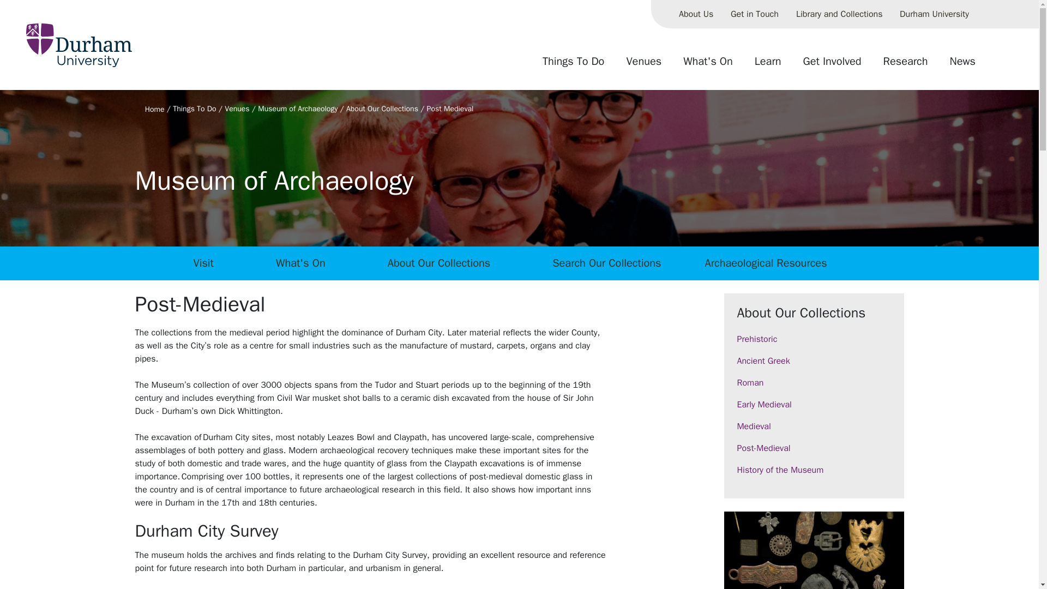  I want to click on About Us, so click(696, 14).